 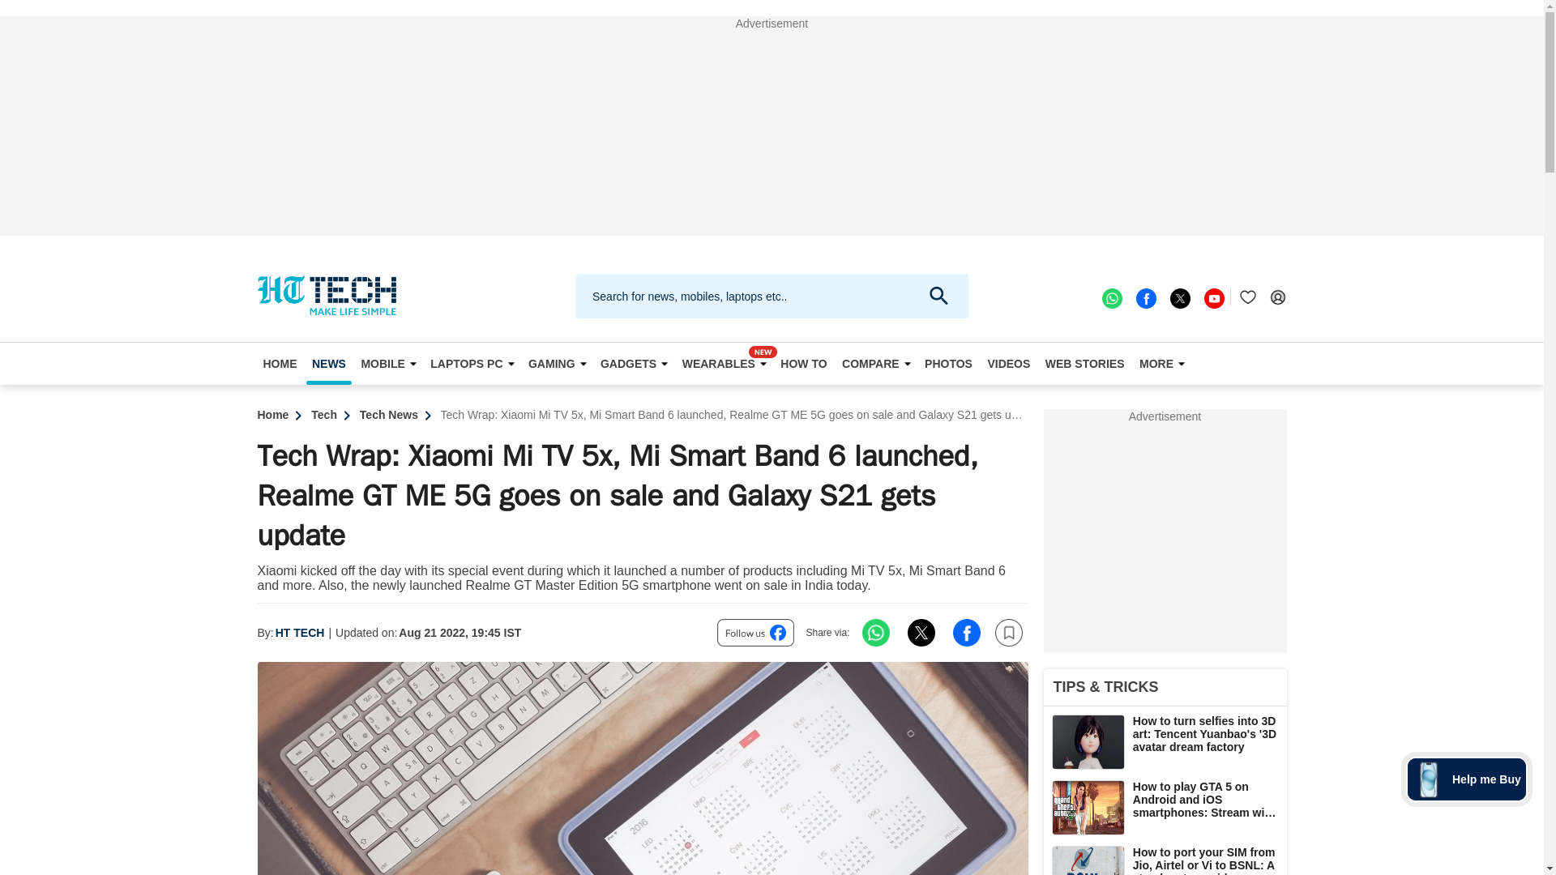 I want to click on GAMING, so click(x=557, y=364).